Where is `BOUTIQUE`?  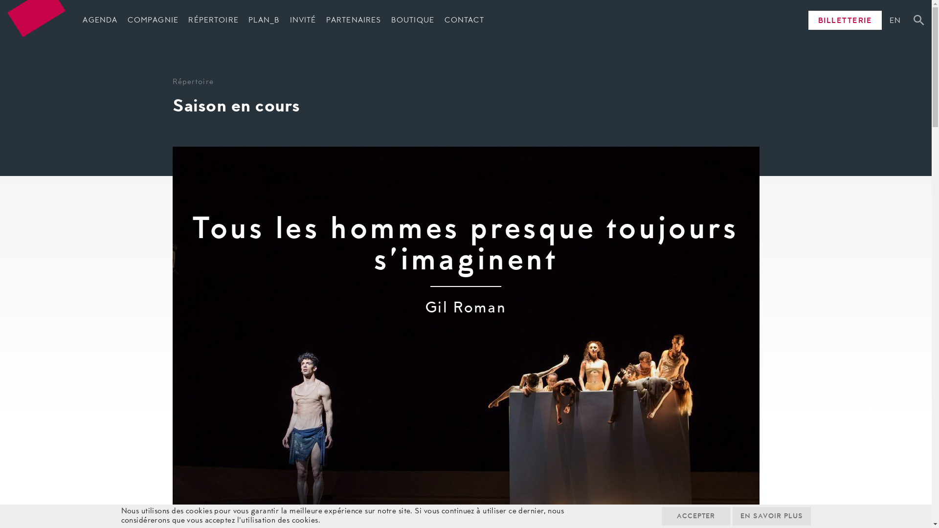 BOUTIQUE is located at coordinates (413, 22).